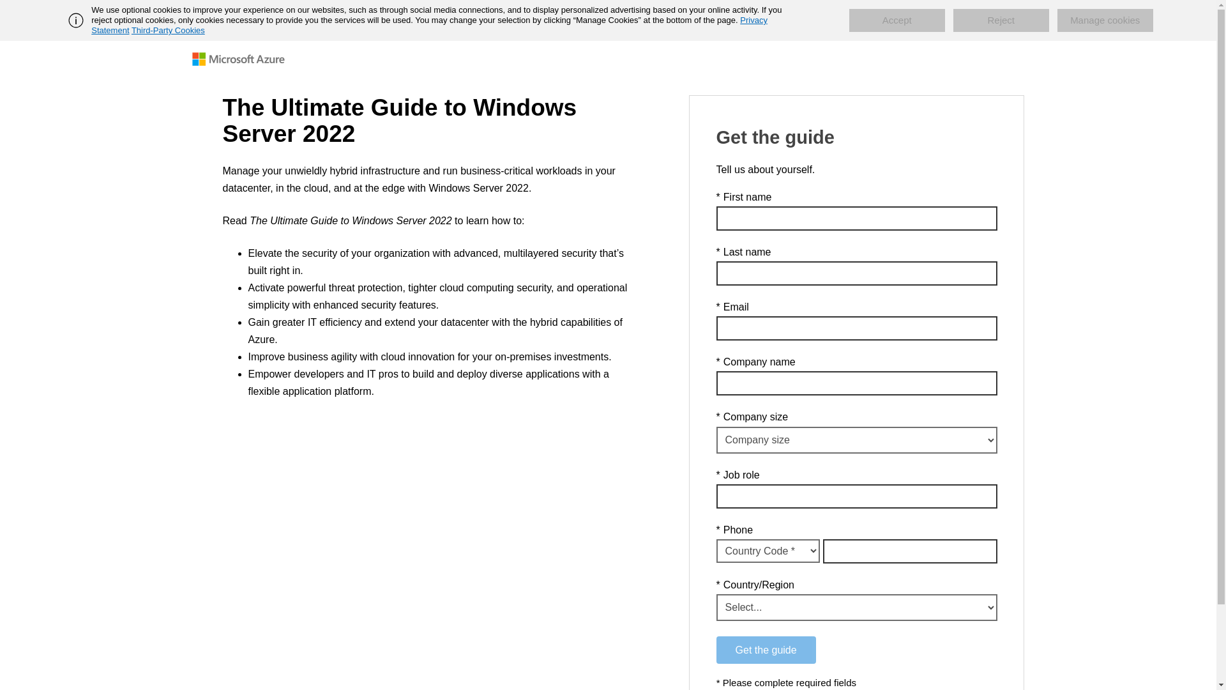 Image resolution: width=1226 pixels, height=690 pixels. I want to click on Accept, so click(897, 20).